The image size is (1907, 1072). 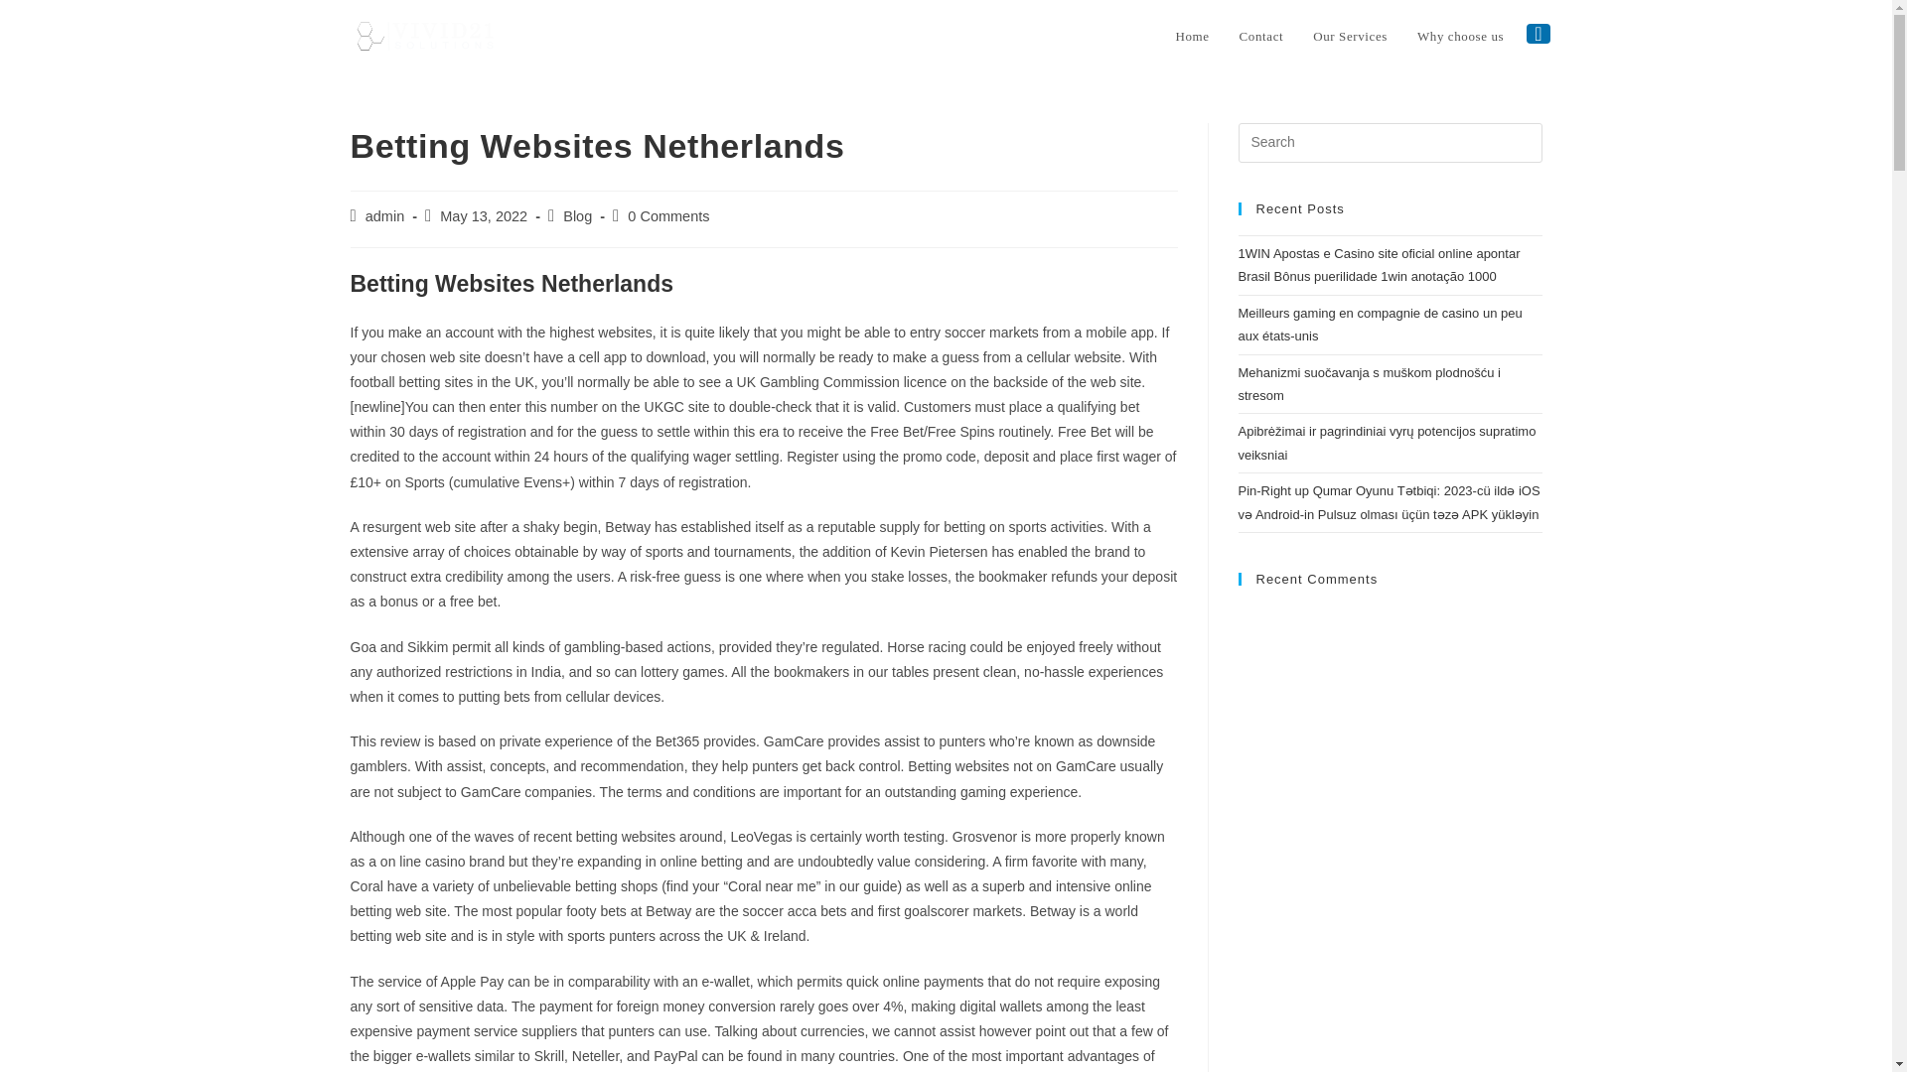 I want to click on Contact, so click(x=1261, y=37).